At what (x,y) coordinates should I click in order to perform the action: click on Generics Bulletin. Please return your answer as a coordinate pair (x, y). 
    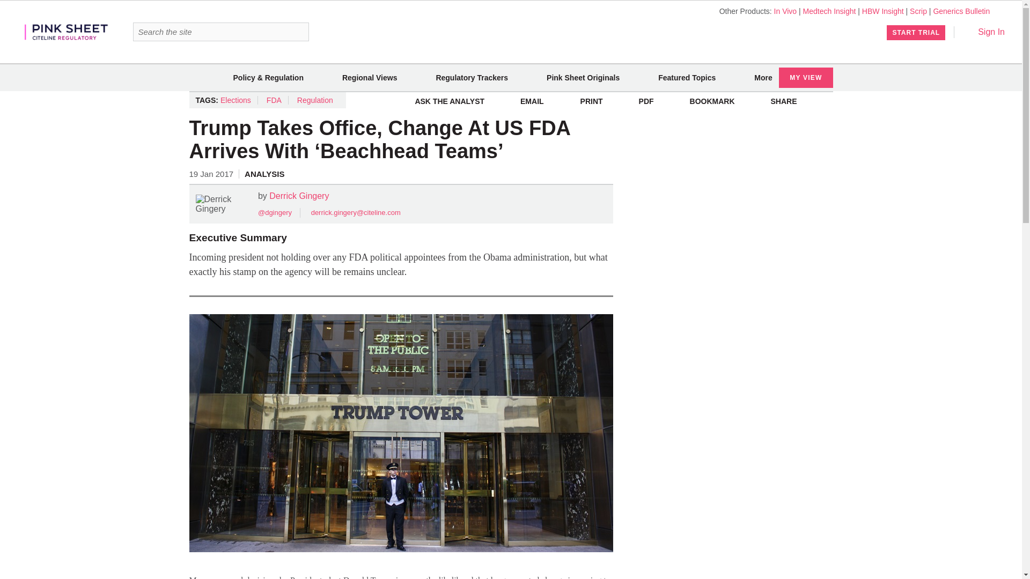
    Looking at the image, I should click on (961, 11).